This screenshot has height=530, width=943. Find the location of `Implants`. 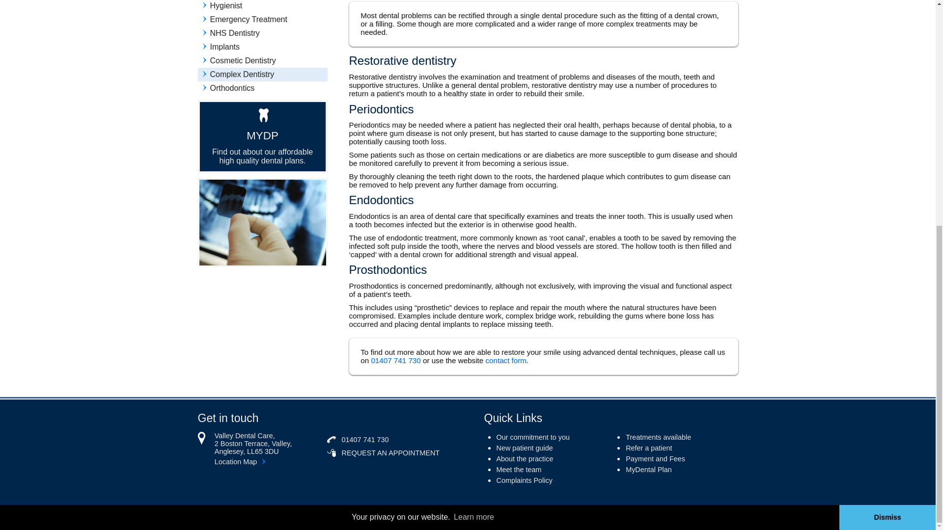

Implants is located at coordinates (262, 47).